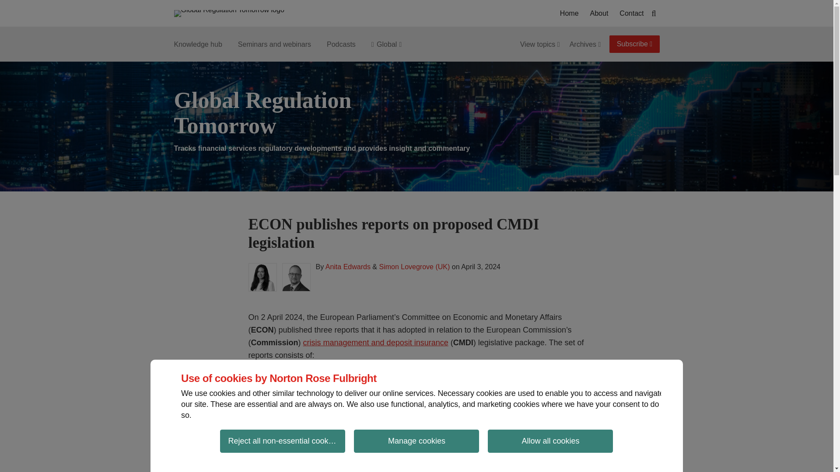  I want to click on Allow all cookies, so click(550, 441).